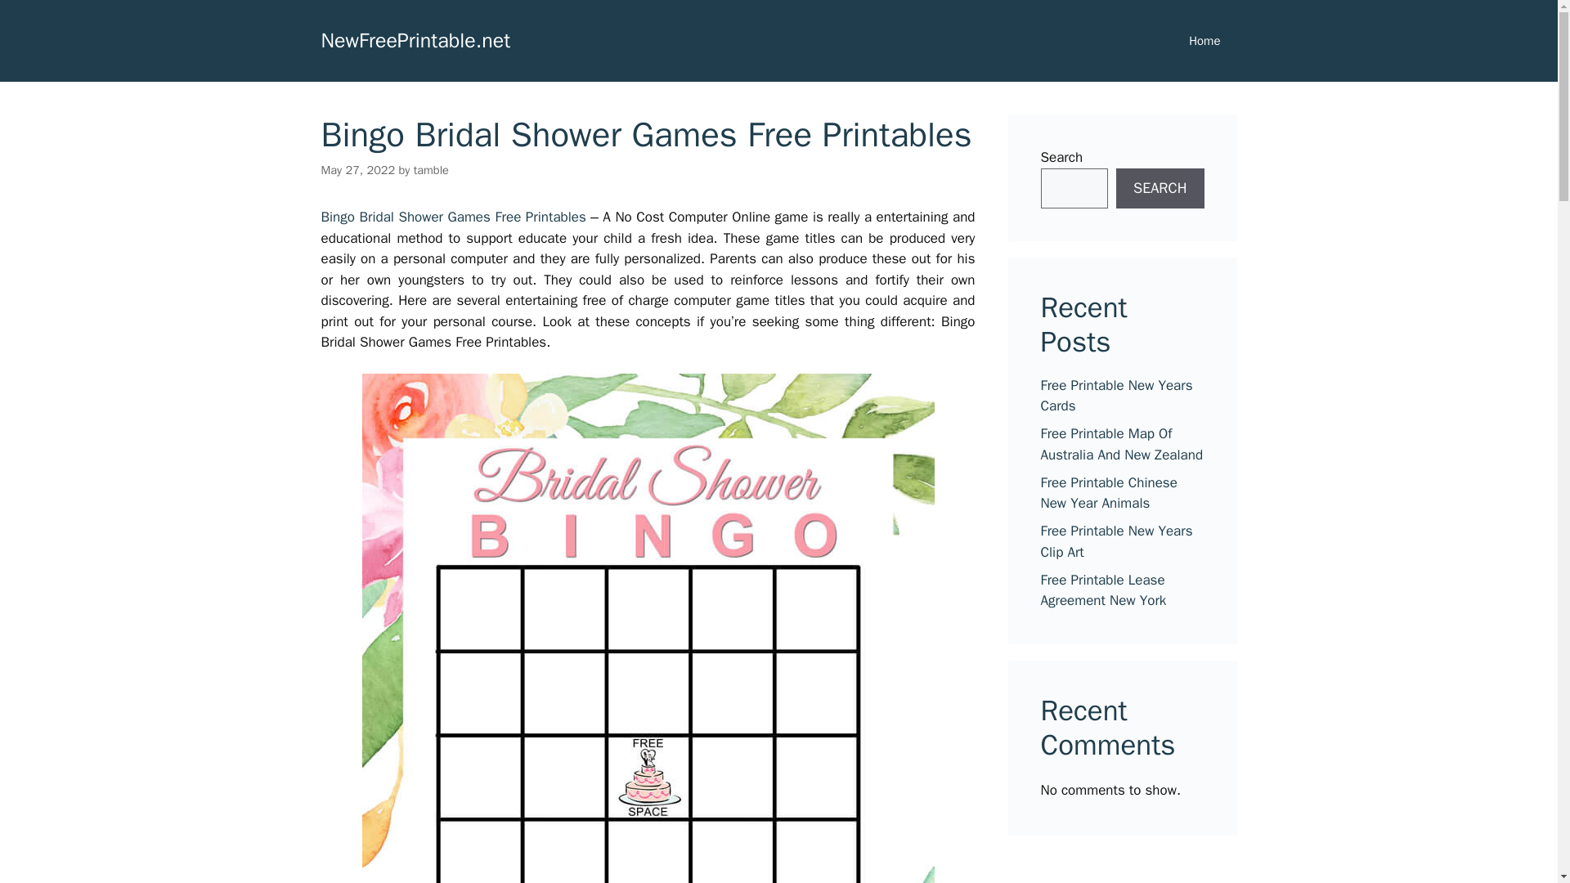 The image size is (1570, 883). What do you see at coordinates (415, 39) in the screenshot?
I see `NewFreePrintable.net` at bounding box center [415, 39].